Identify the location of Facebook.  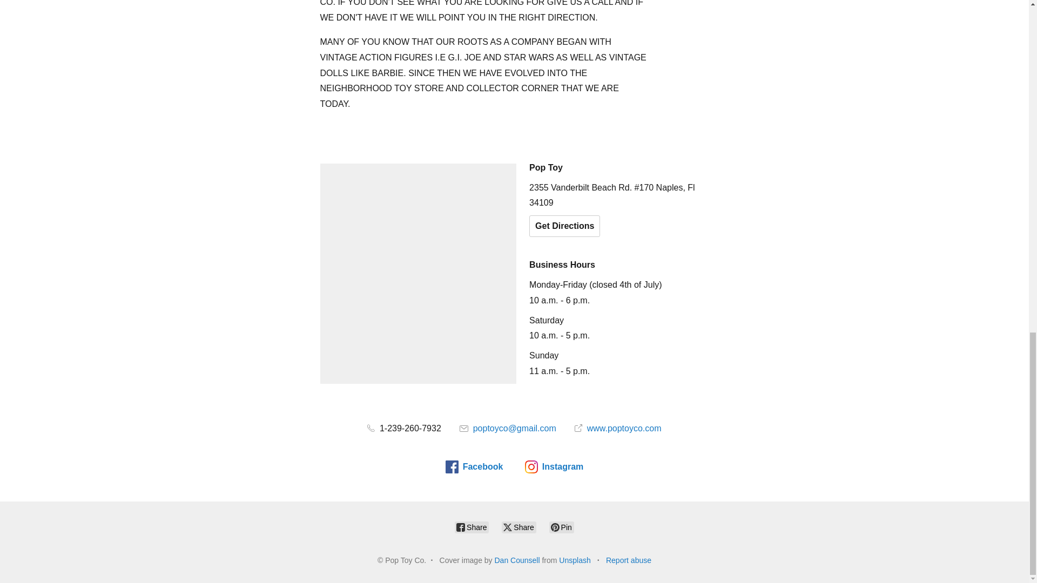
(474, 466).